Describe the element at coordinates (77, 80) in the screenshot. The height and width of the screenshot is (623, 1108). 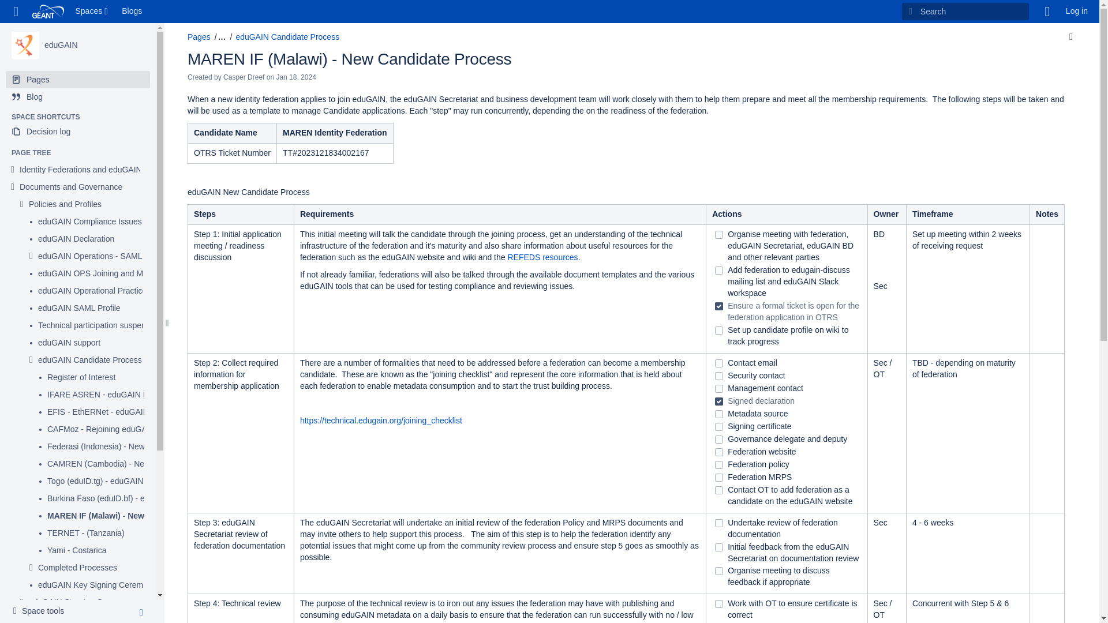
I see `Pages` at that location.